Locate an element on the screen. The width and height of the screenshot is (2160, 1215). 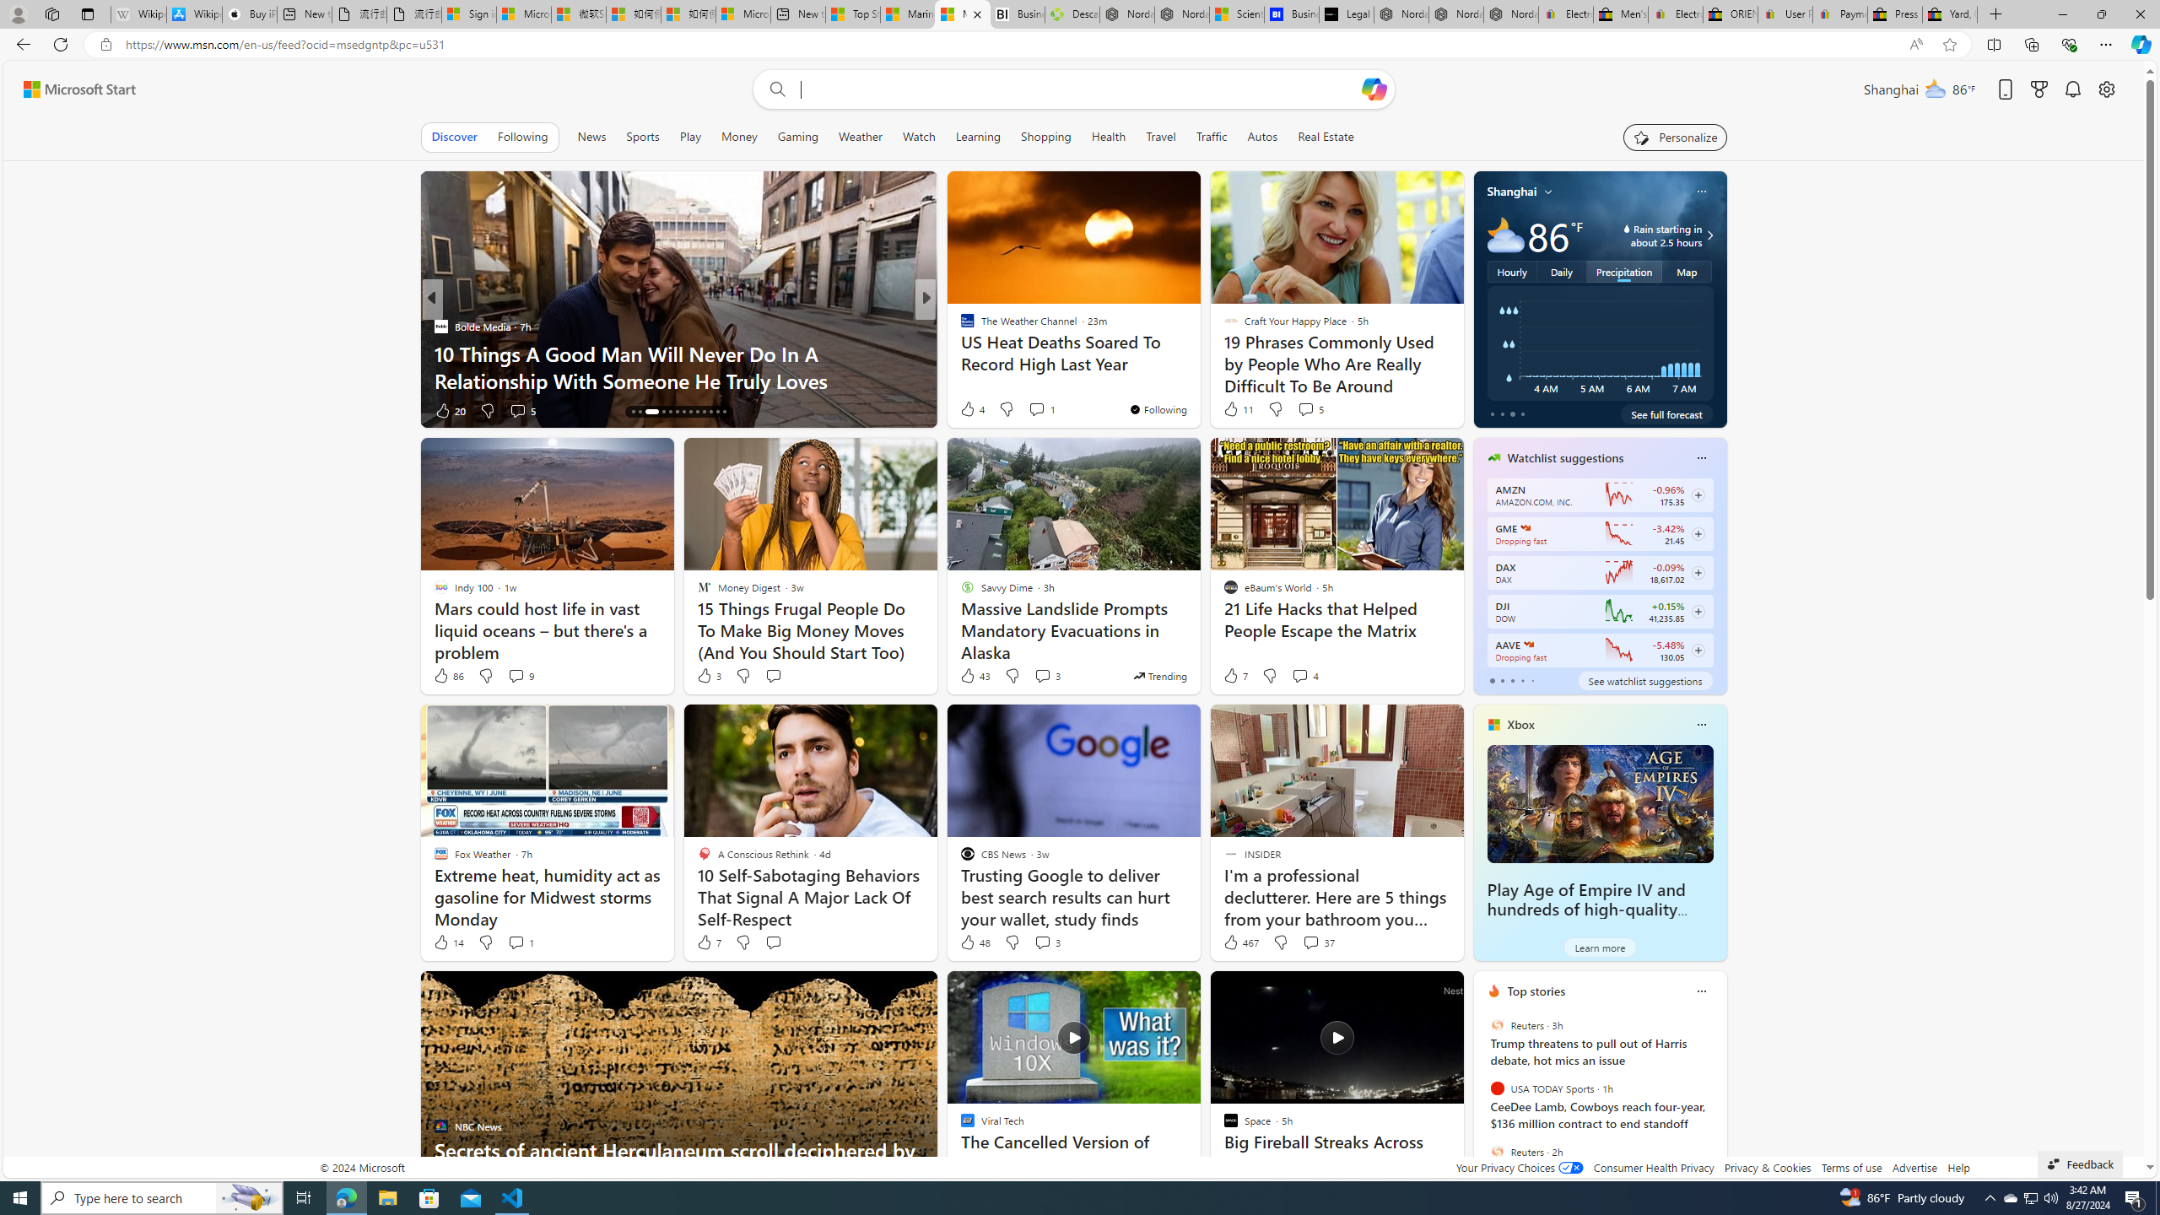
My location is located at coordinates (1548, 191).